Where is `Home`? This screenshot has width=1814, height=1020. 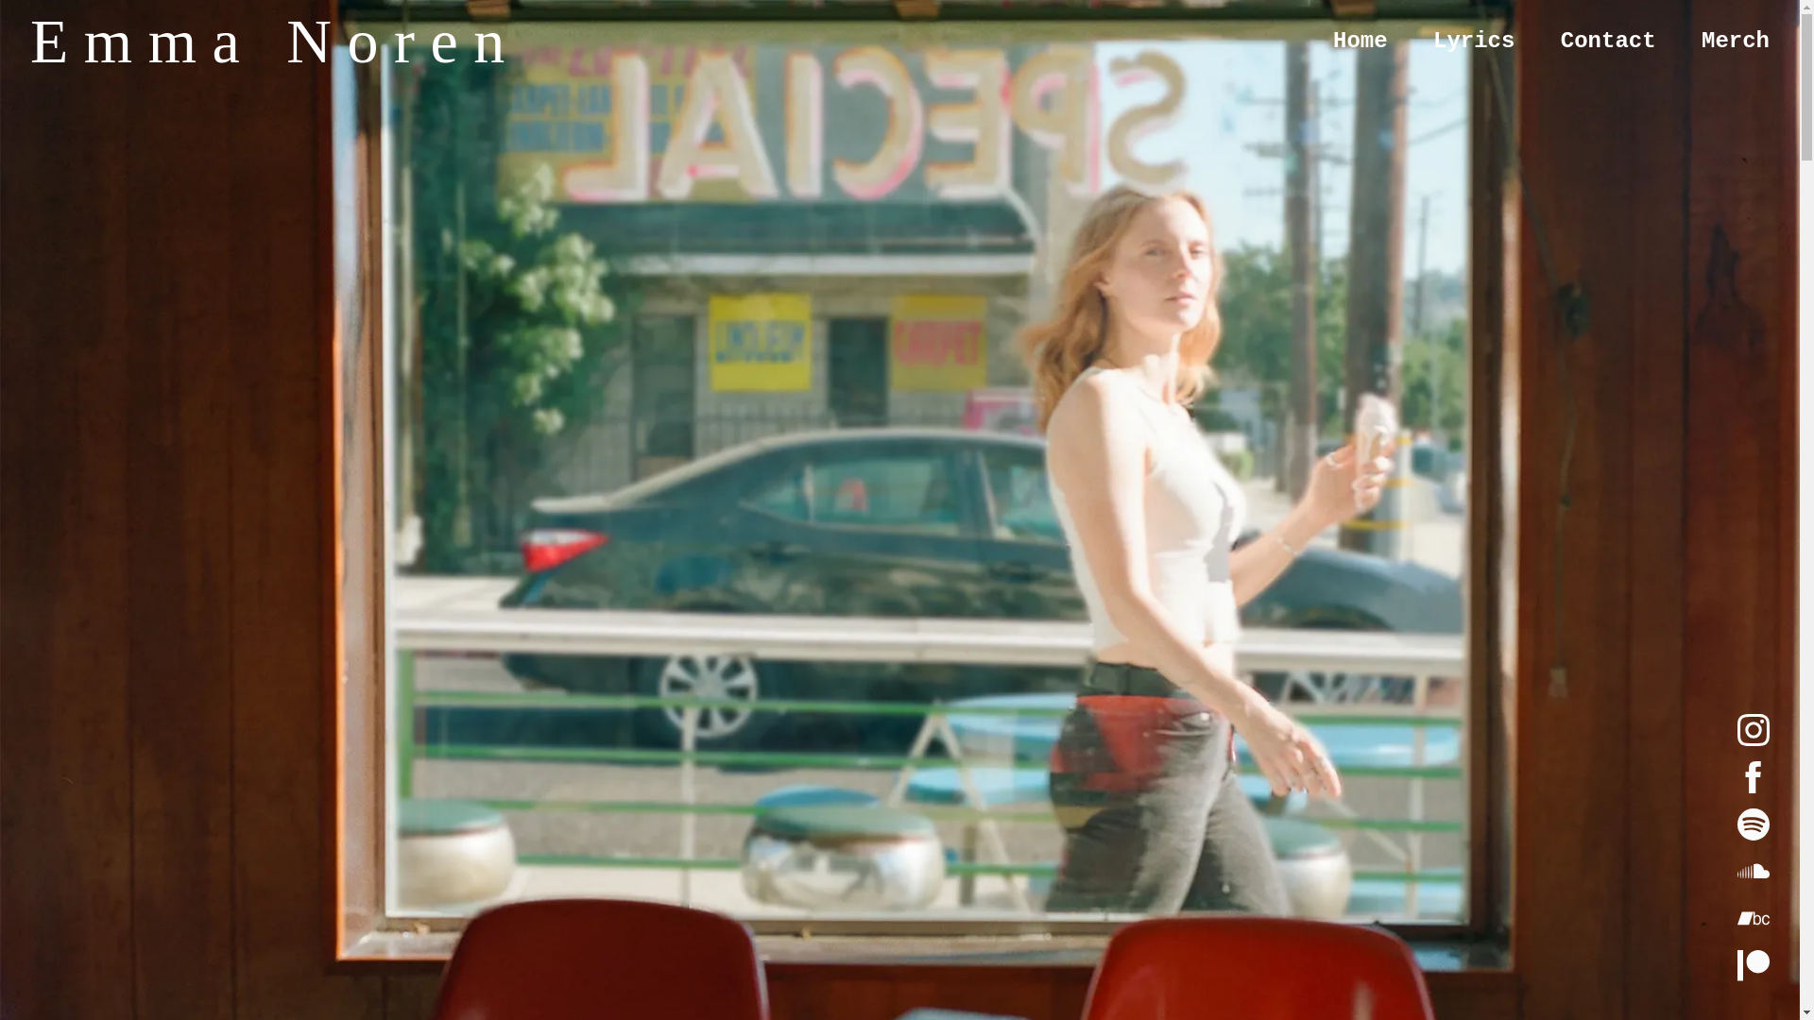
Home is located at coordinates (1360, 42).